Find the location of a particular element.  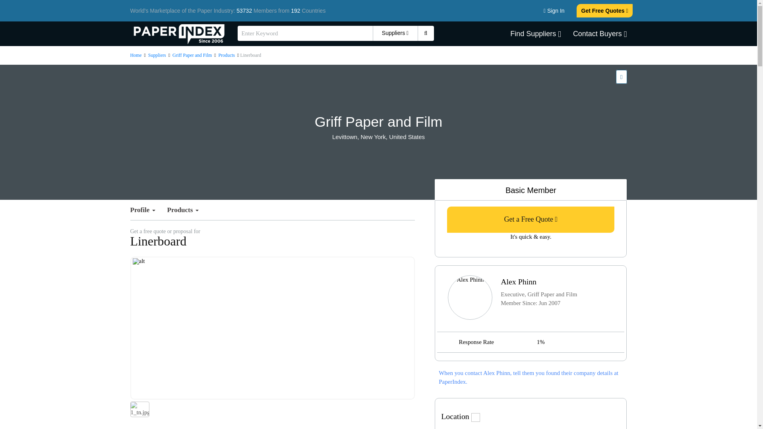

Products is located at coordinates (227, 55).